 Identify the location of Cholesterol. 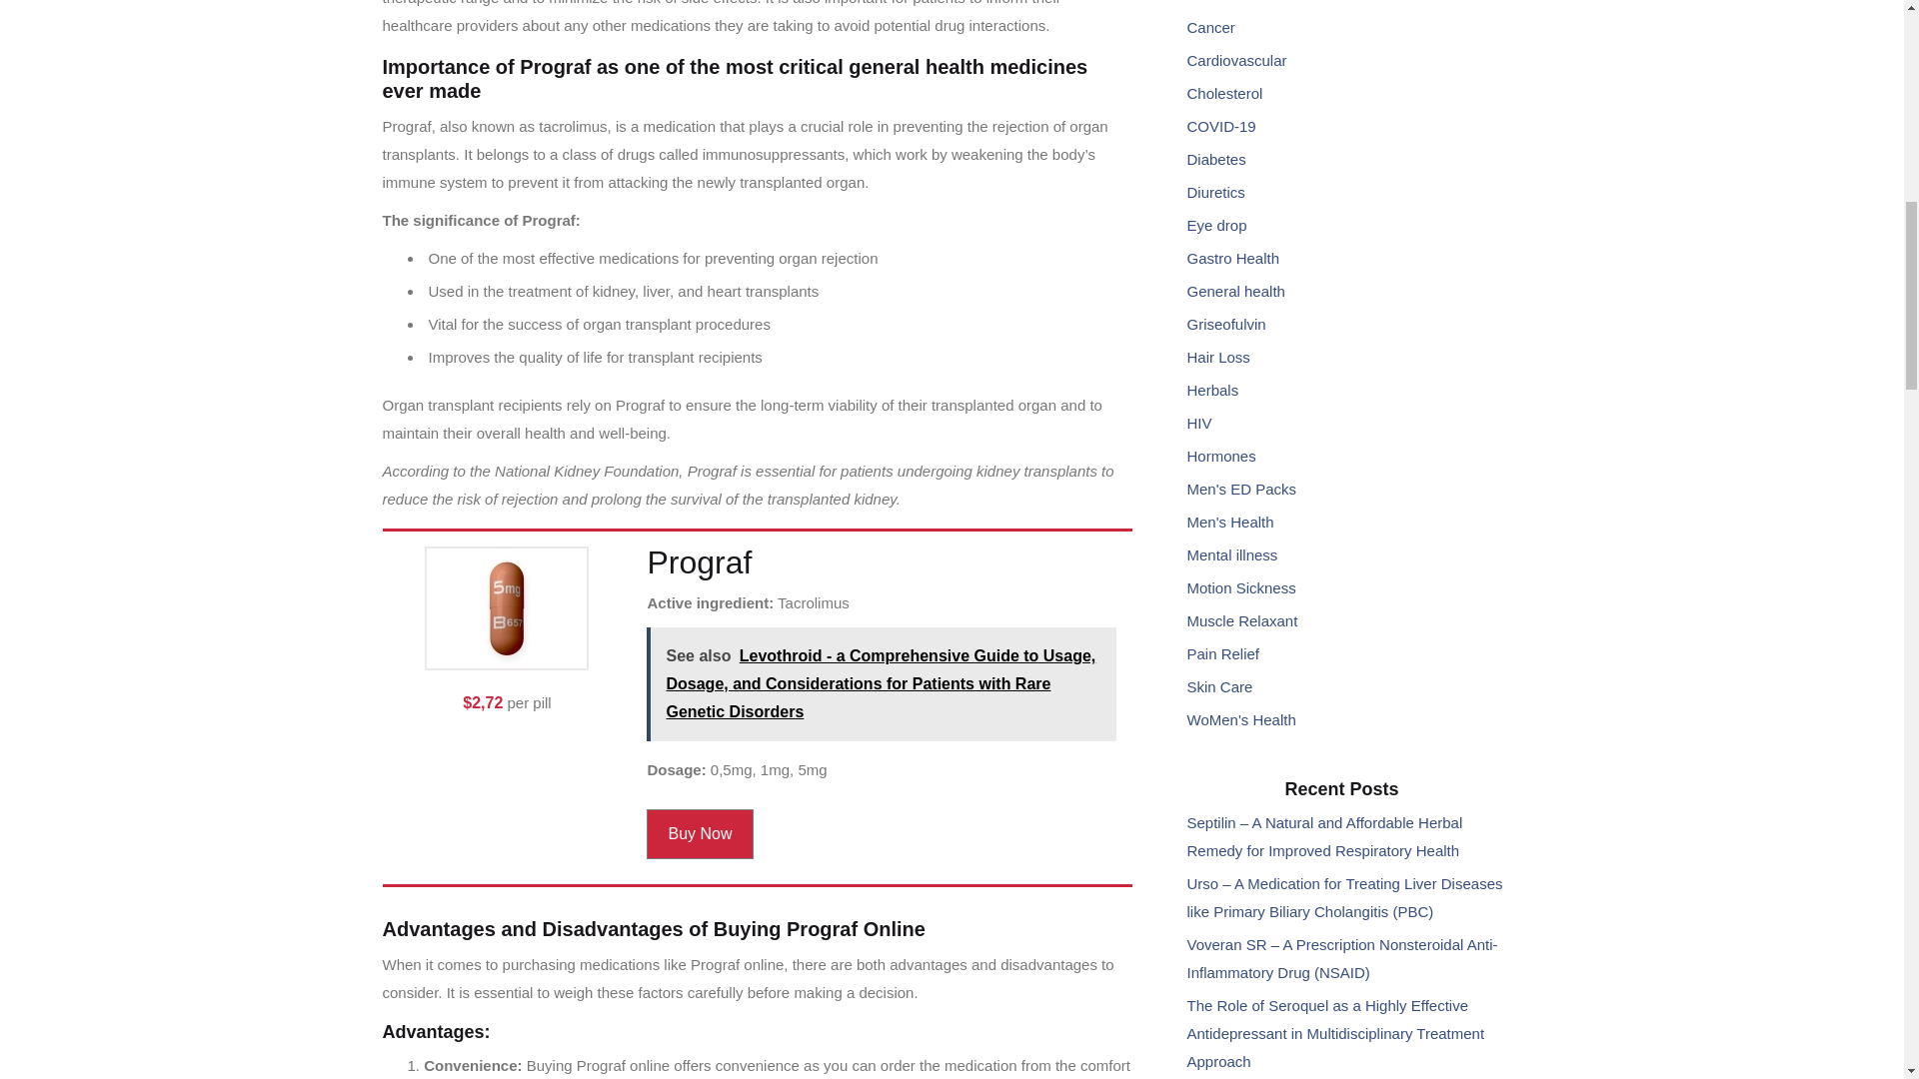
(1225, 93).